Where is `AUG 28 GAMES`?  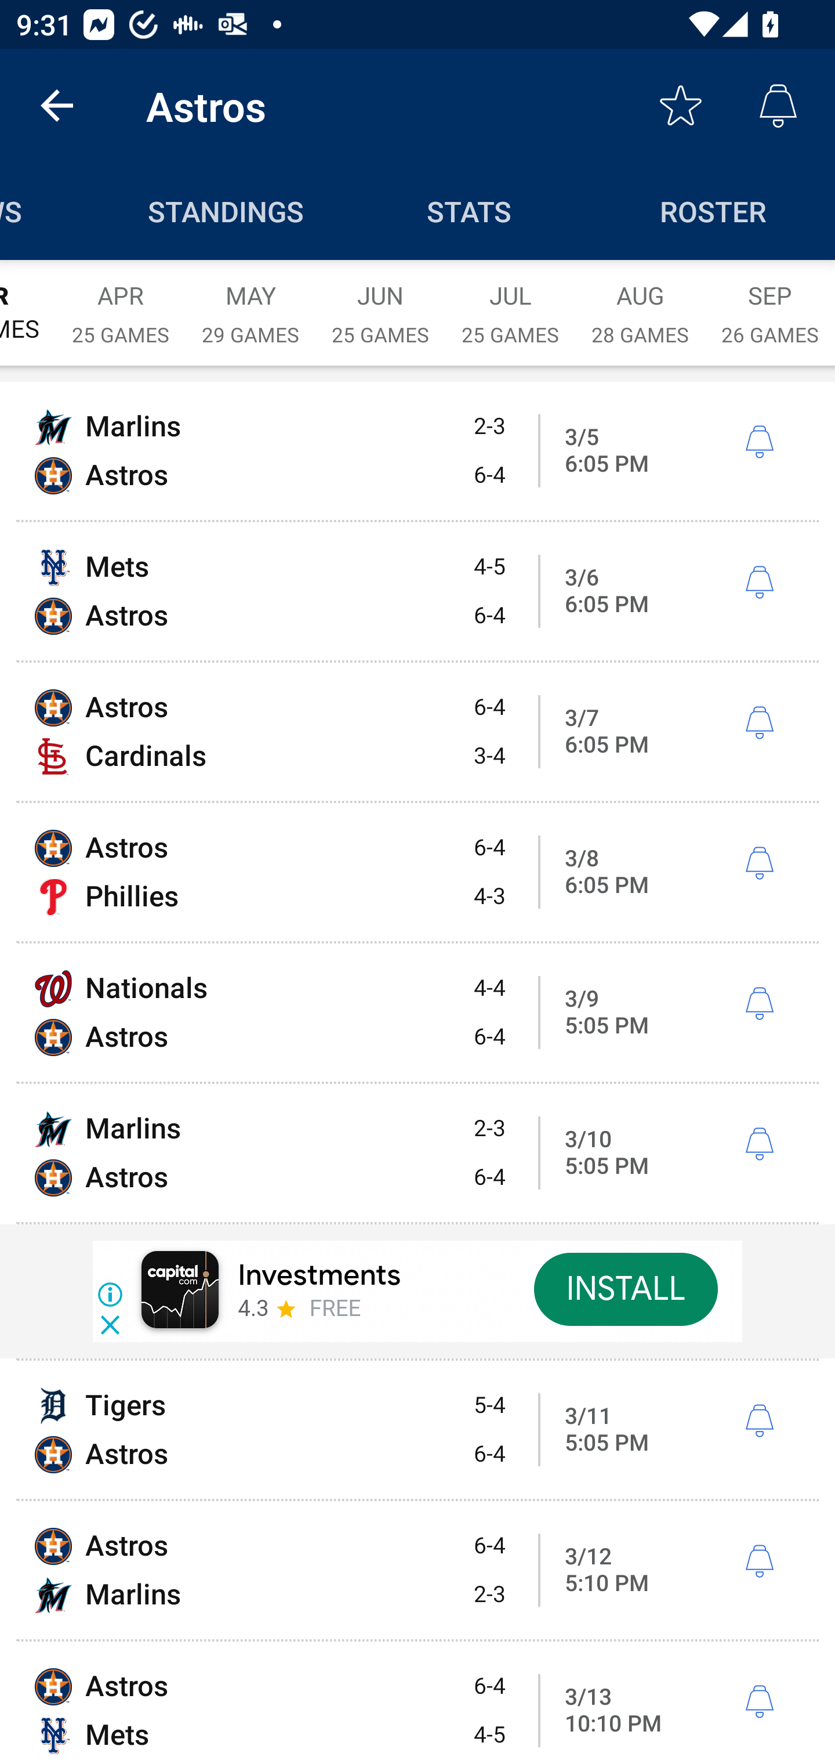 AUG 28 GAMES is located at coordinates (640, 302).